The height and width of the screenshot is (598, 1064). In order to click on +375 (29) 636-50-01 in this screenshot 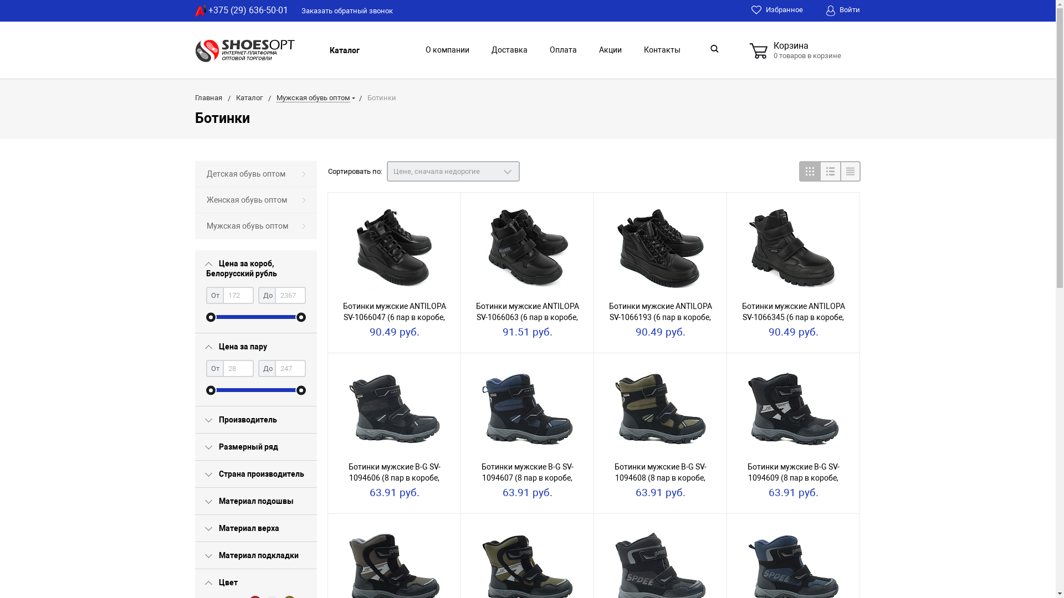, I will do `click(242, 11)`.